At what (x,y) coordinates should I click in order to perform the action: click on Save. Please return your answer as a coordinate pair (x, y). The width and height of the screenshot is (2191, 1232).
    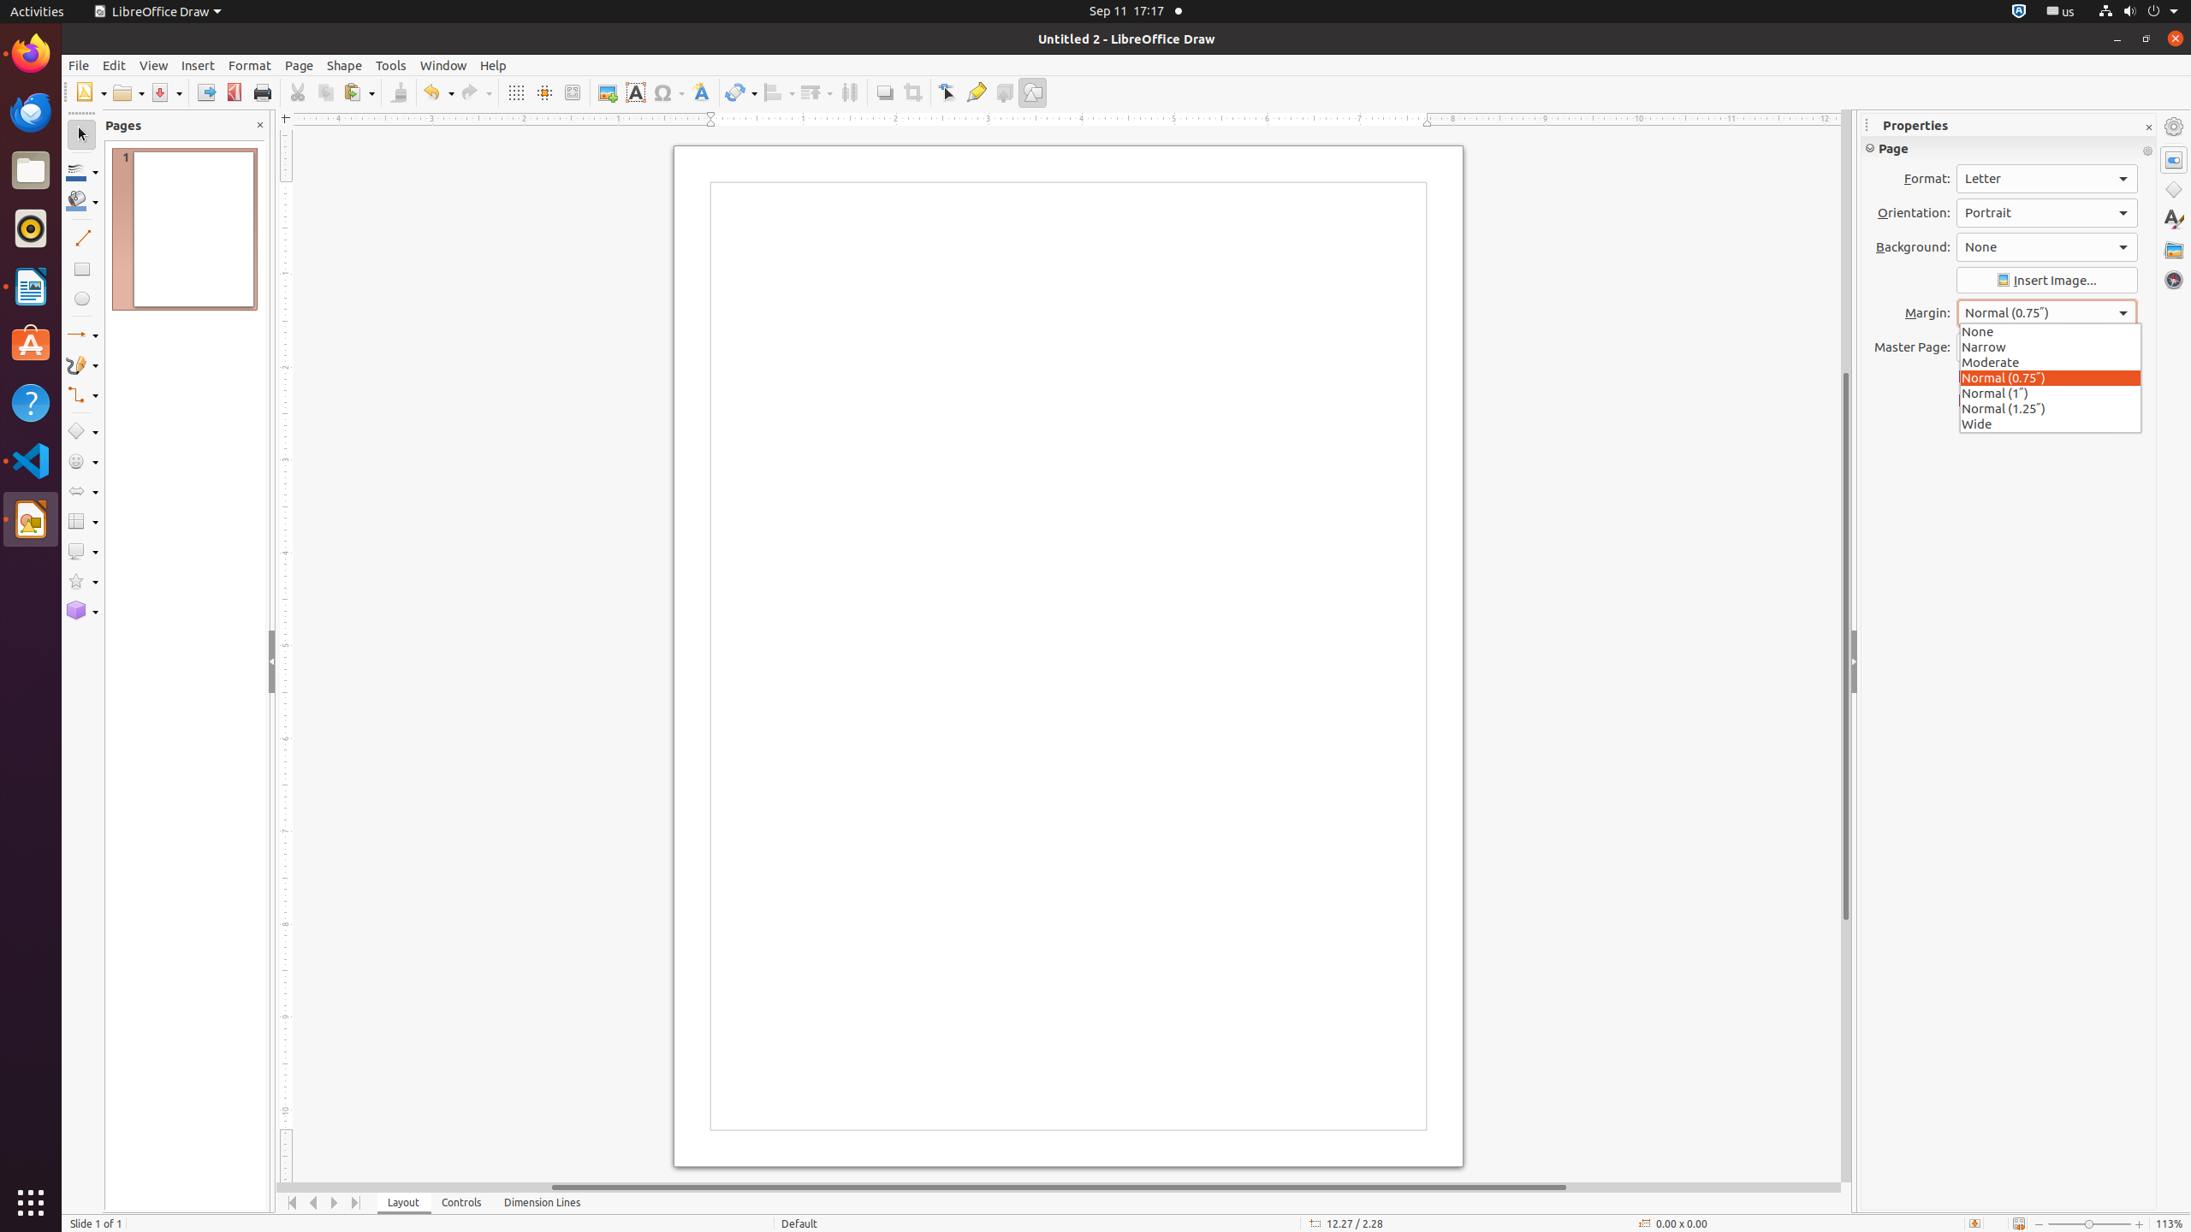
    Looking at the image, I should click on (166, 92).